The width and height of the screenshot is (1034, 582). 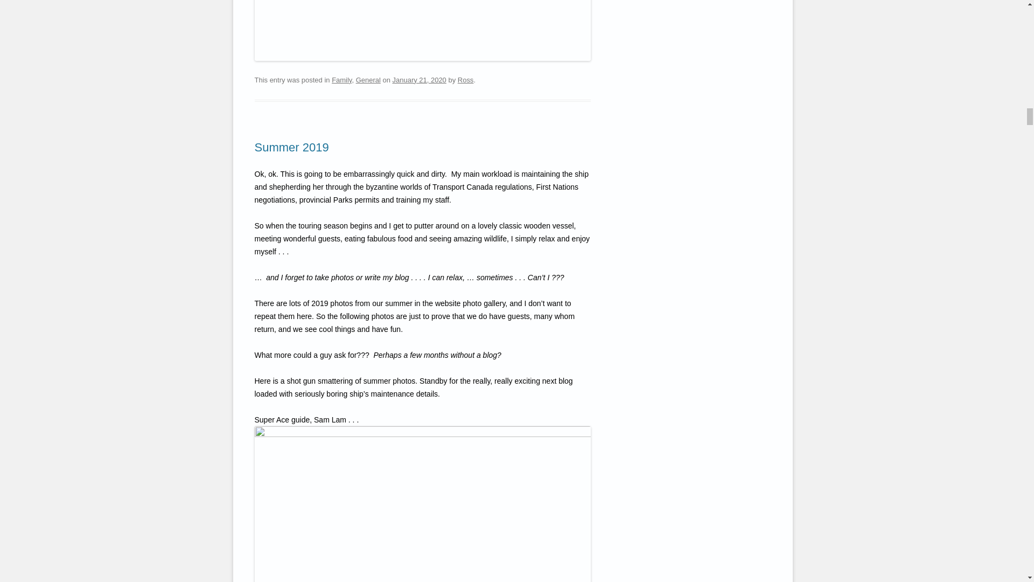 What do you see at coordinates (465, 80) in the screenshot?
I see `View all posts by Ross` at bounding box center [465, 80].